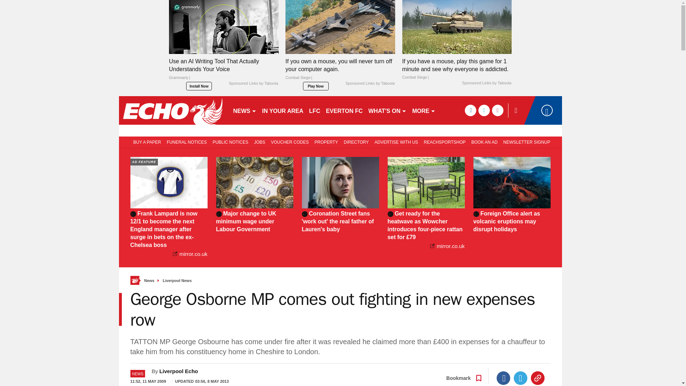 The width and height of the screenshot is (686, 386). Describe the element at coordinates (224, 71) in the screenshot. I see `Use an AI Writing Tool That Actually Understands Your Voice` at that location.